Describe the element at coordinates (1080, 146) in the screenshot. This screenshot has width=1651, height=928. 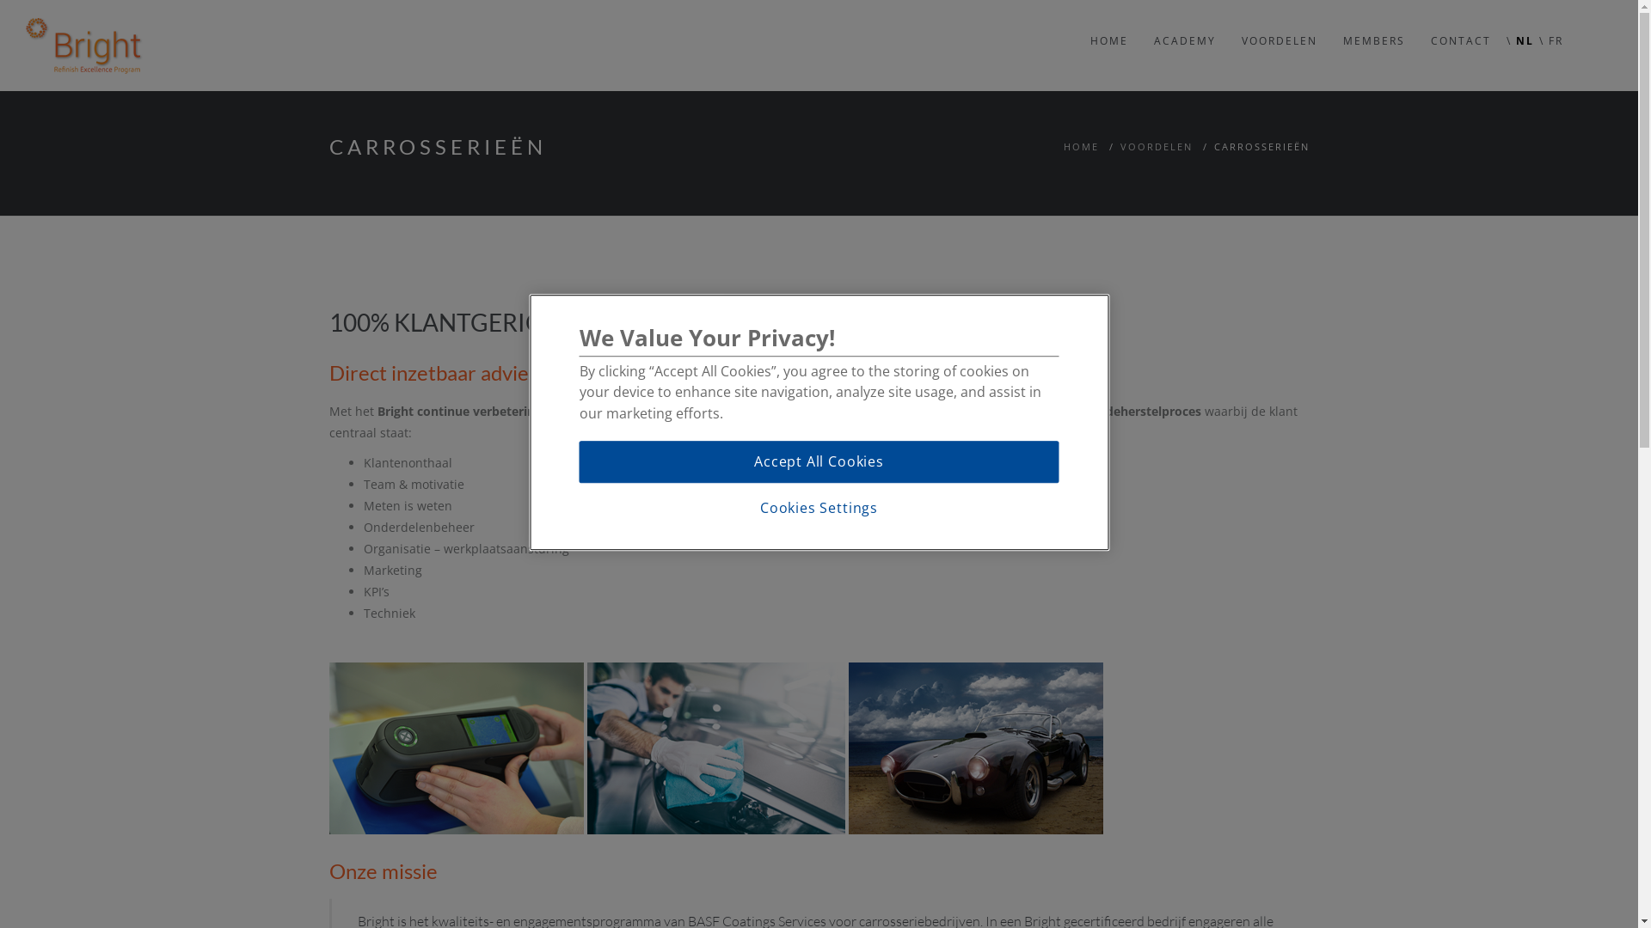
I see `HOME` at that location.